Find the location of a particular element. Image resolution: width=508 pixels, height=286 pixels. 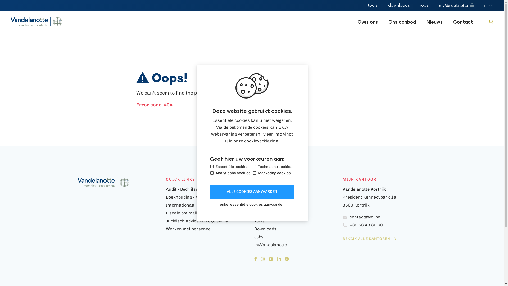

Ons aanbod is located at coordinates (402, 22).